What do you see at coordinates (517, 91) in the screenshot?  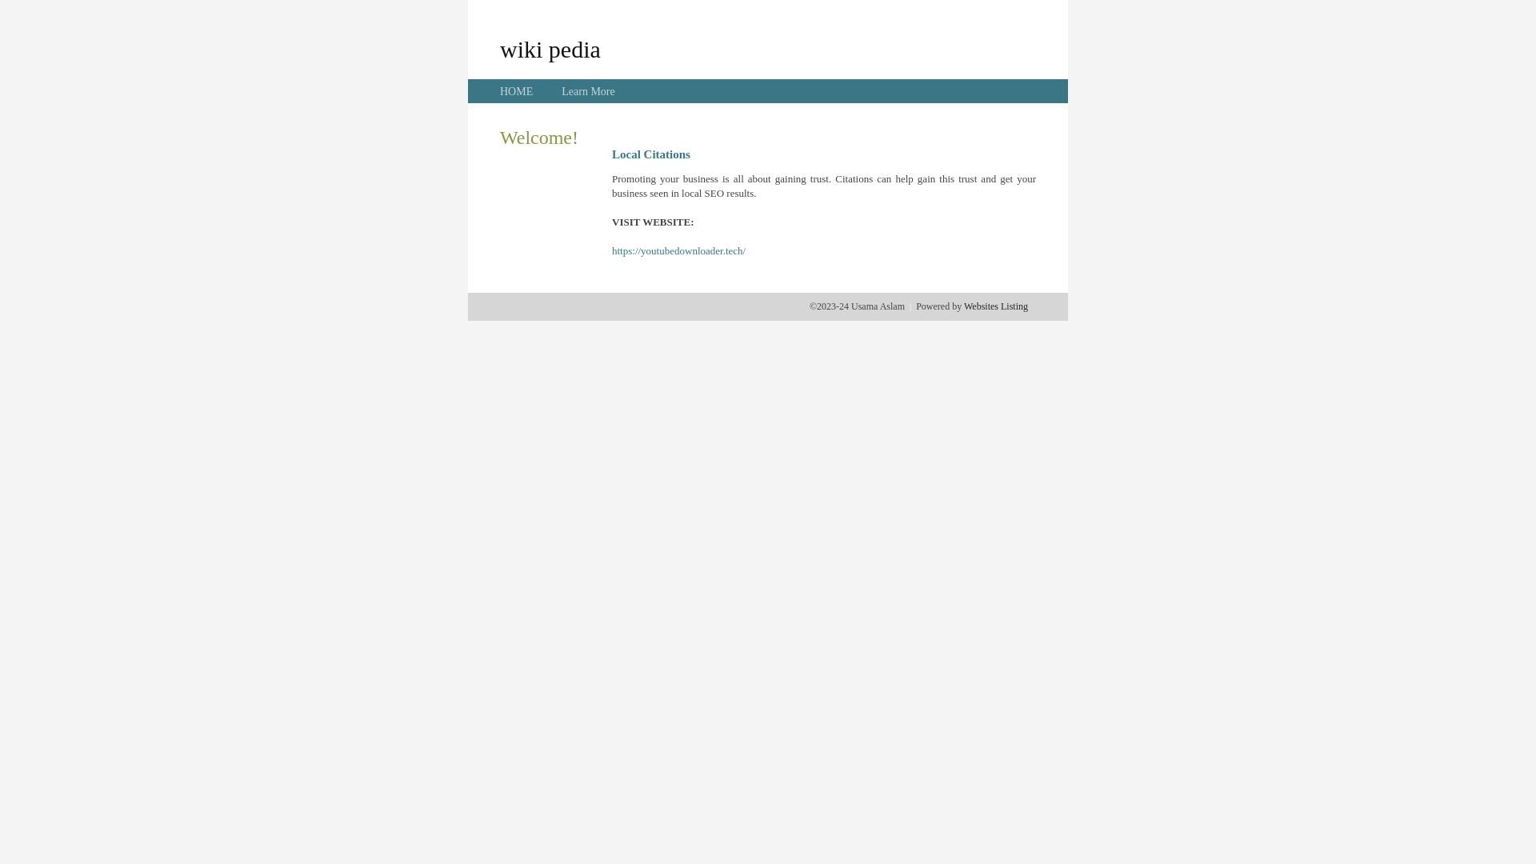 I see `HOME` at bounding box center [517, 91].